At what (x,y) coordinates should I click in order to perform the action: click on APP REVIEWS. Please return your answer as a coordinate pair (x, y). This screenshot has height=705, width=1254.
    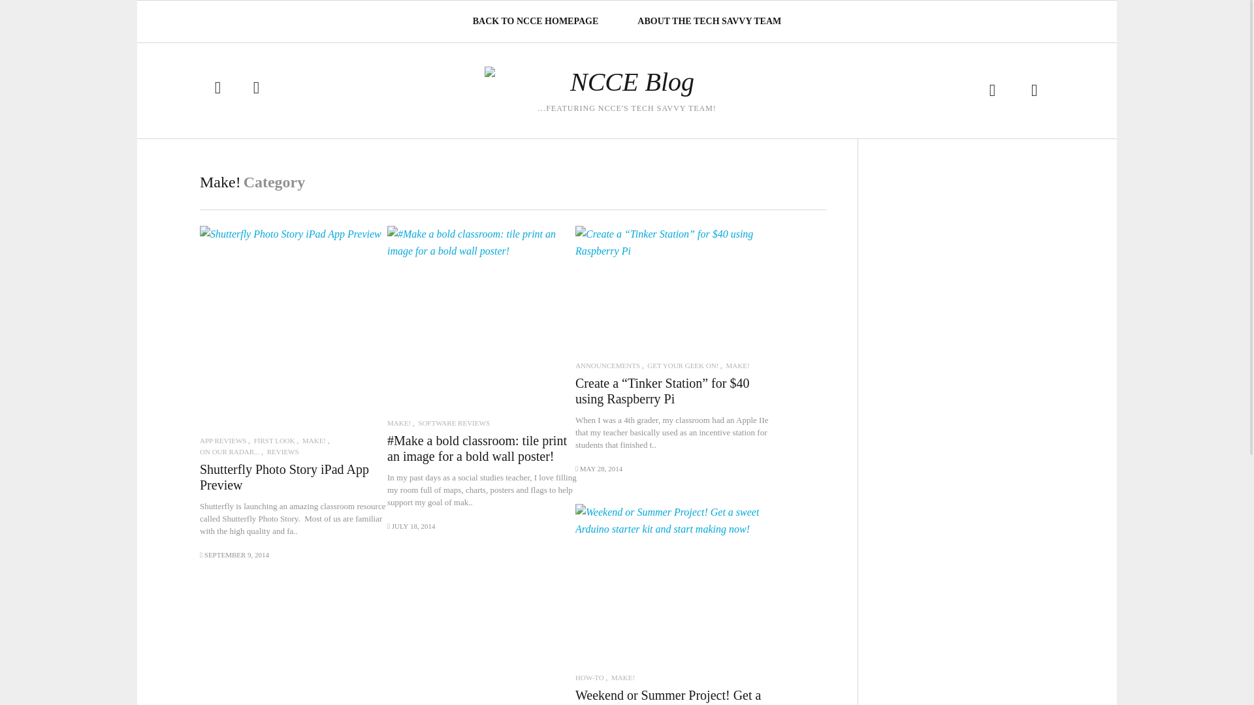
    Looking at the image, I should click on (222, 441).